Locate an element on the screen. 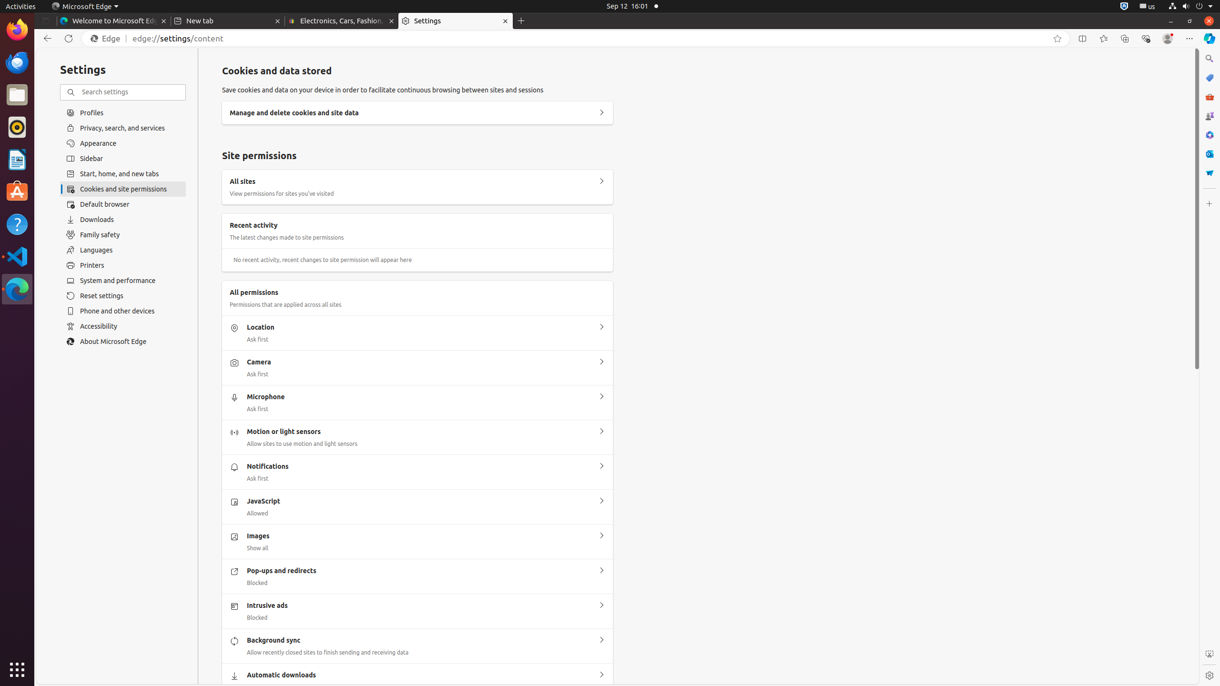  Split screen is located at coordinates (1083, 39).